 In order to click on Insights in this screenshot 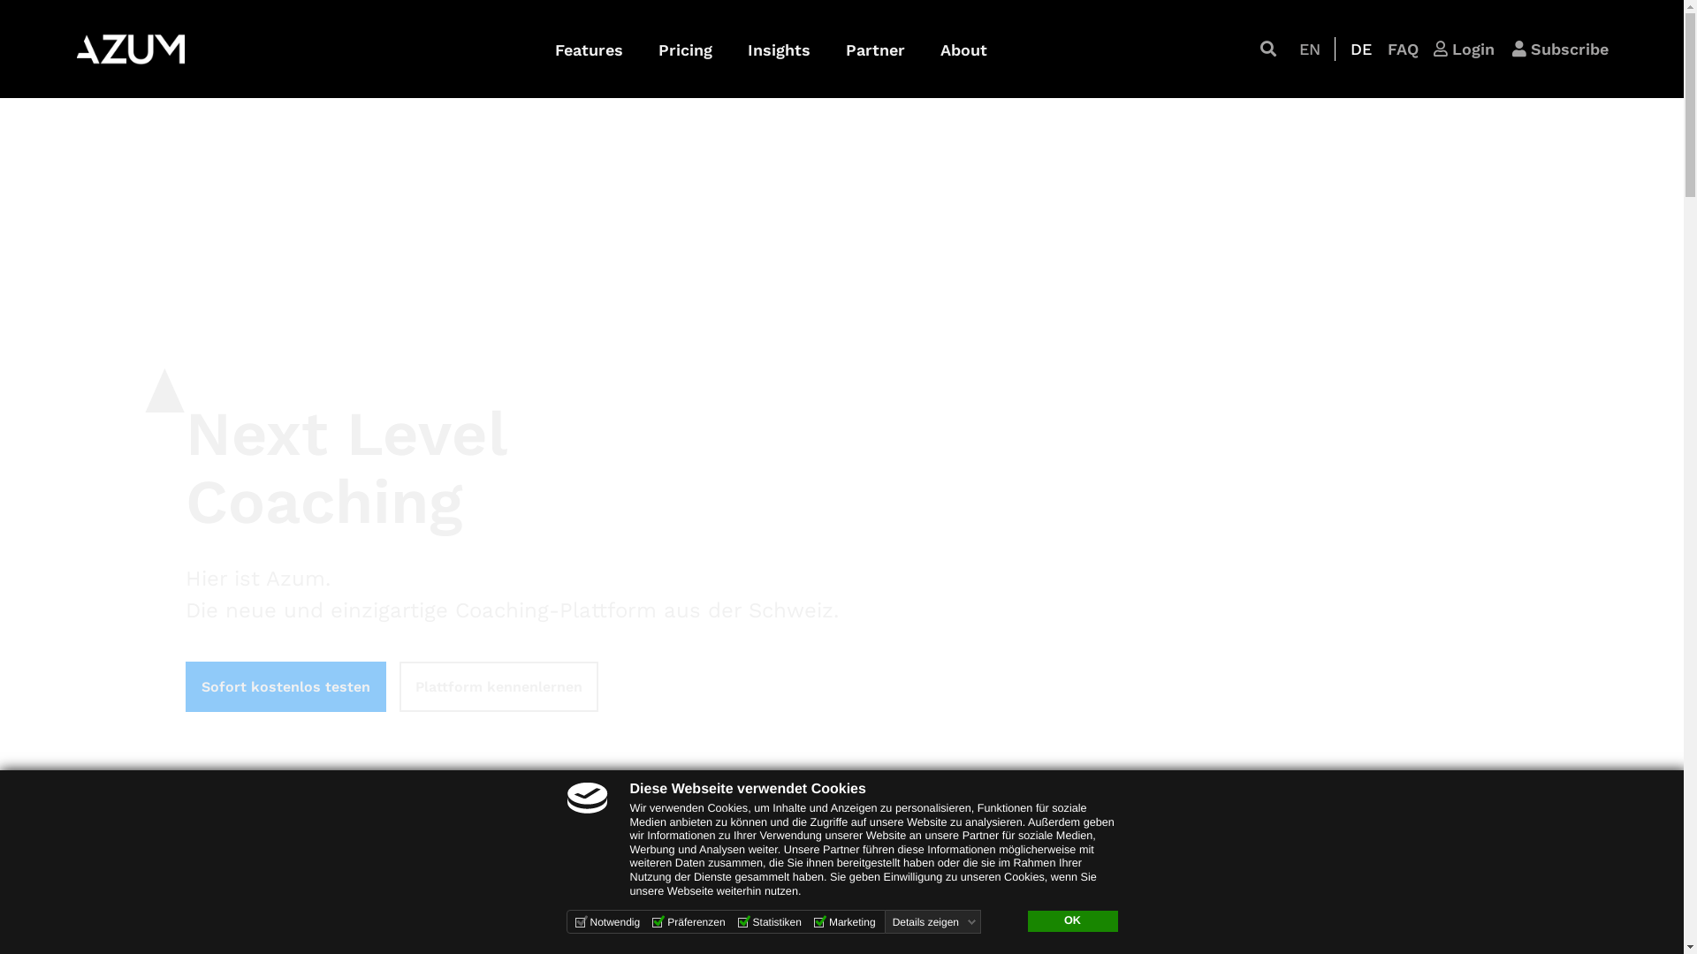, I will do `click(780, 49)`.